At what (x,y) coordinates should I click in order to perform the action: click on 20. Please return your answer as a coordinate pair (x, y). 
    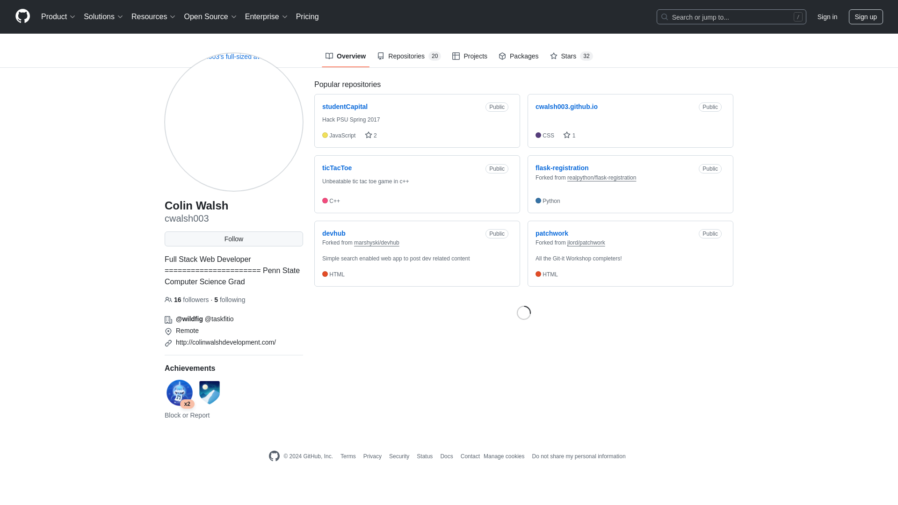
    Looking at the image, I should click on (434, 56).